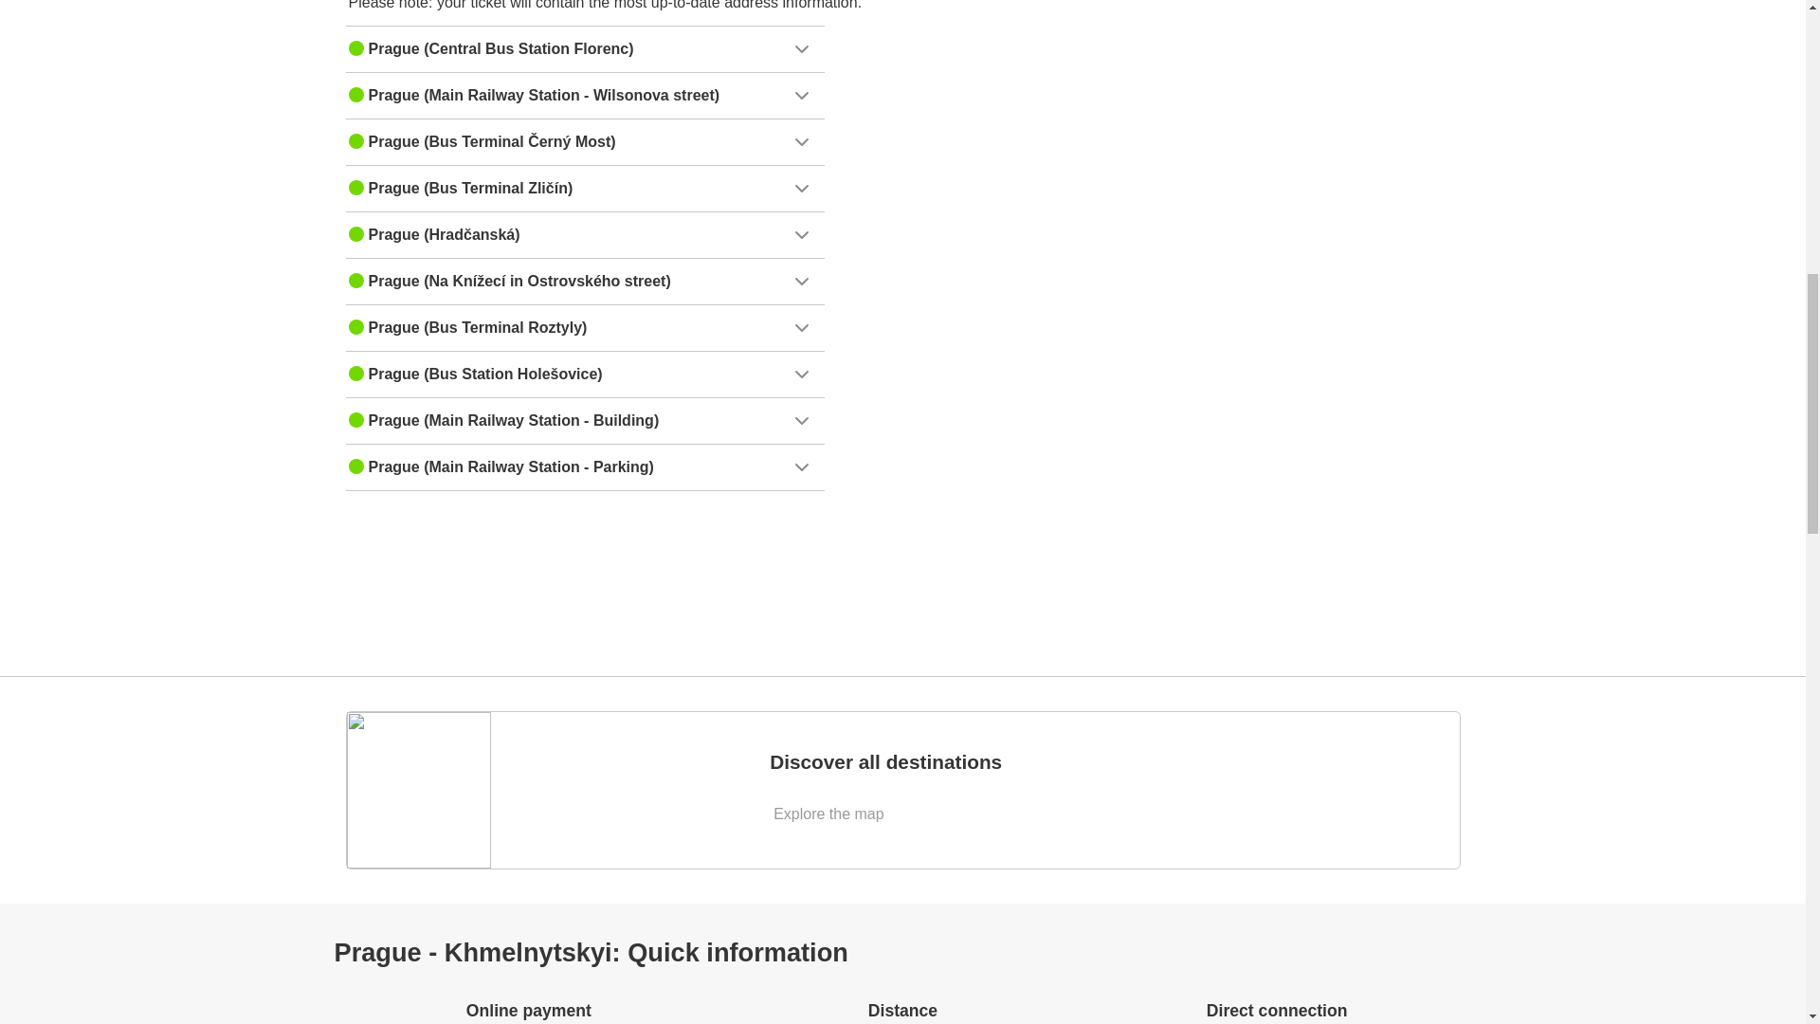 The width and height of the screenshot is (1820, 1024). Describe the element at coordinates (830, 814) in the screenshot. I see `Explore the map` at that location.